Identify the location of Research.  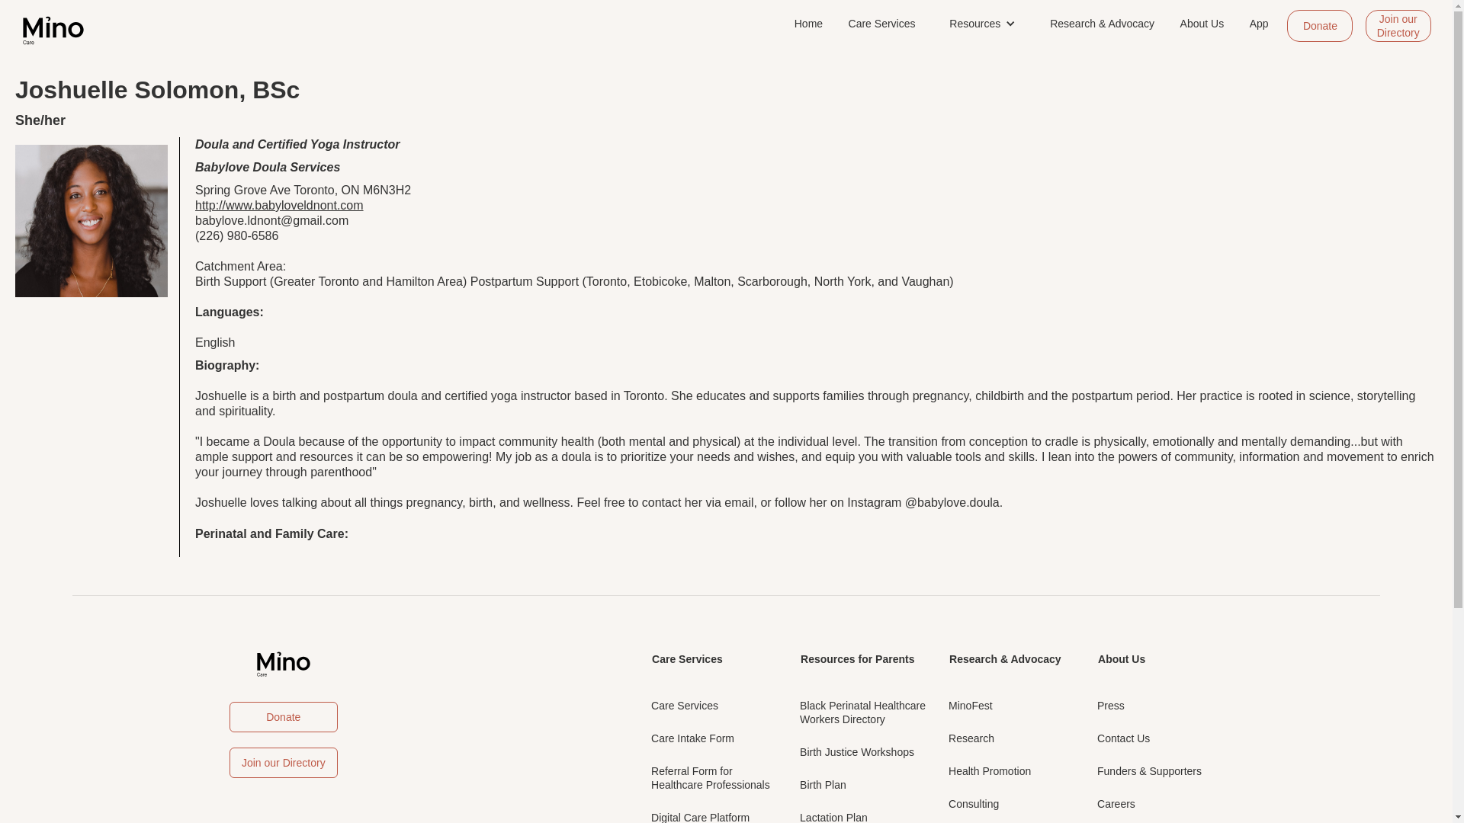
(687, 658).